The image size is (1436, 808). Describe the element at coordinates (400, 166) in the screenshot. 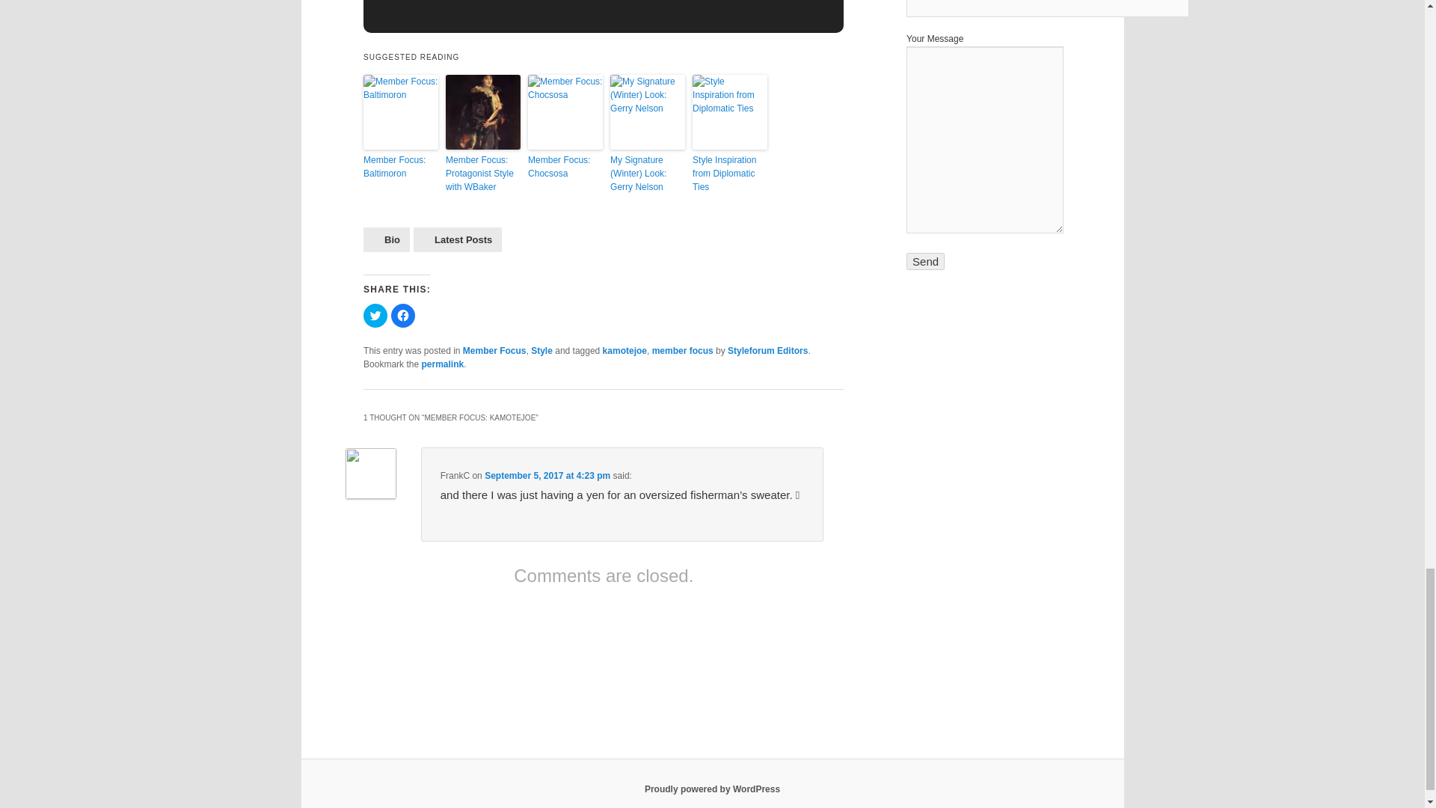

I see `Member Focus: Baltimoron` at that location.